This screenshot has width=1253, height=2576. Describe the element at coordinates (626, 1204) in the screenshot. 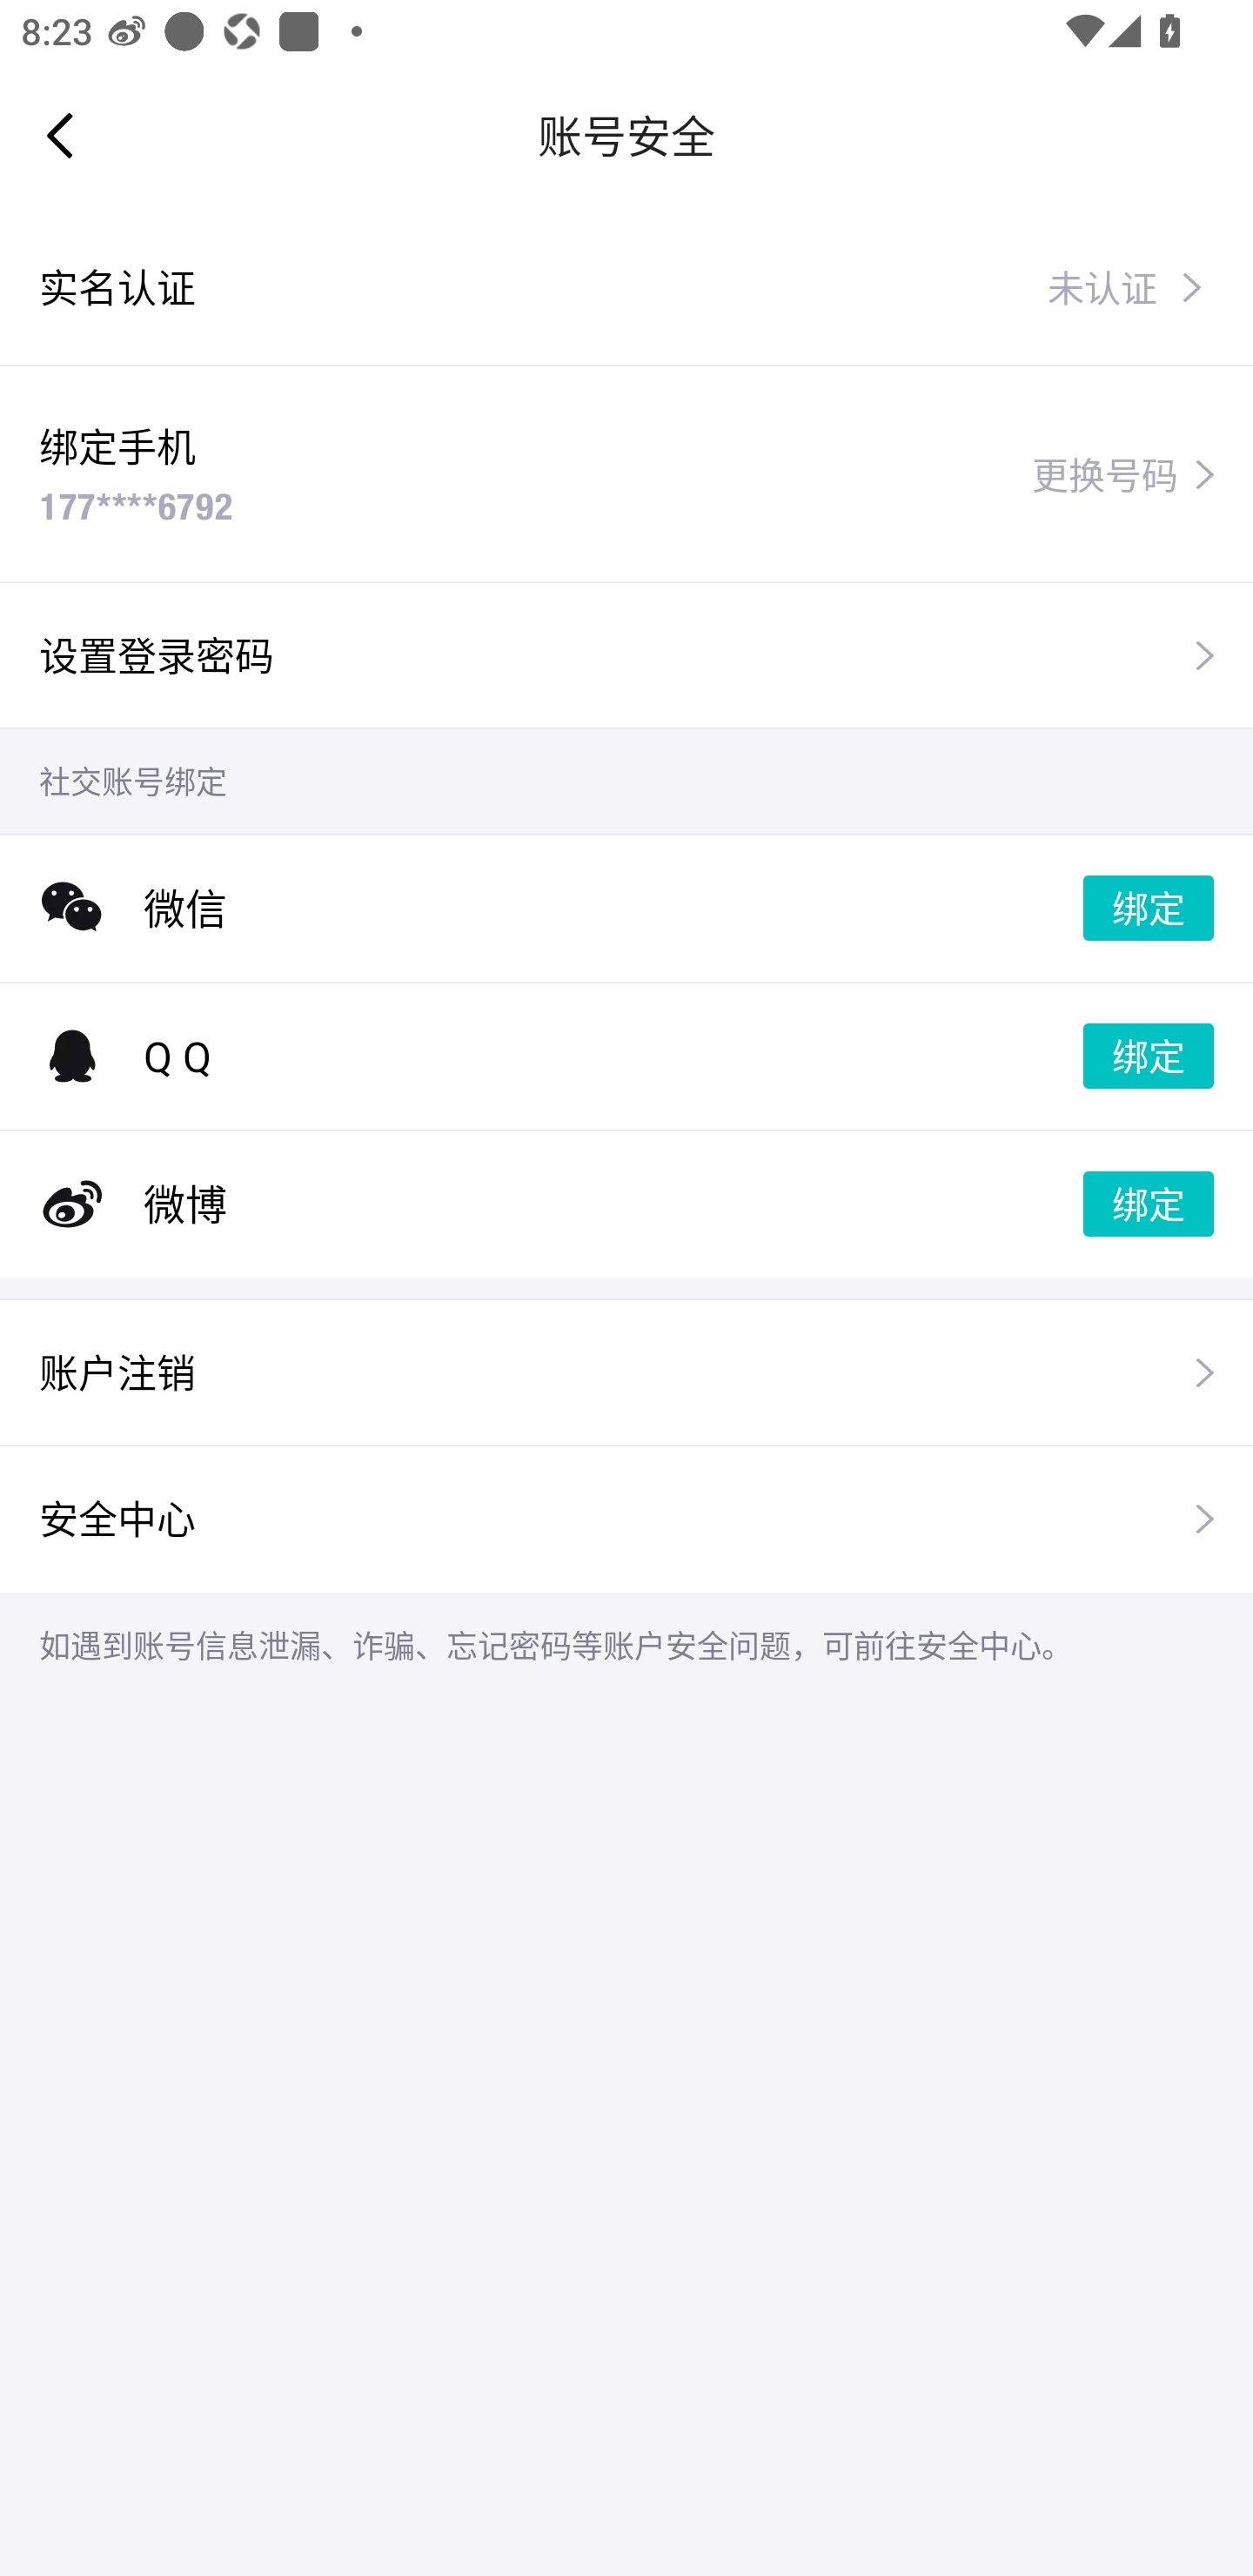

I see `微博 绑定` at that location.